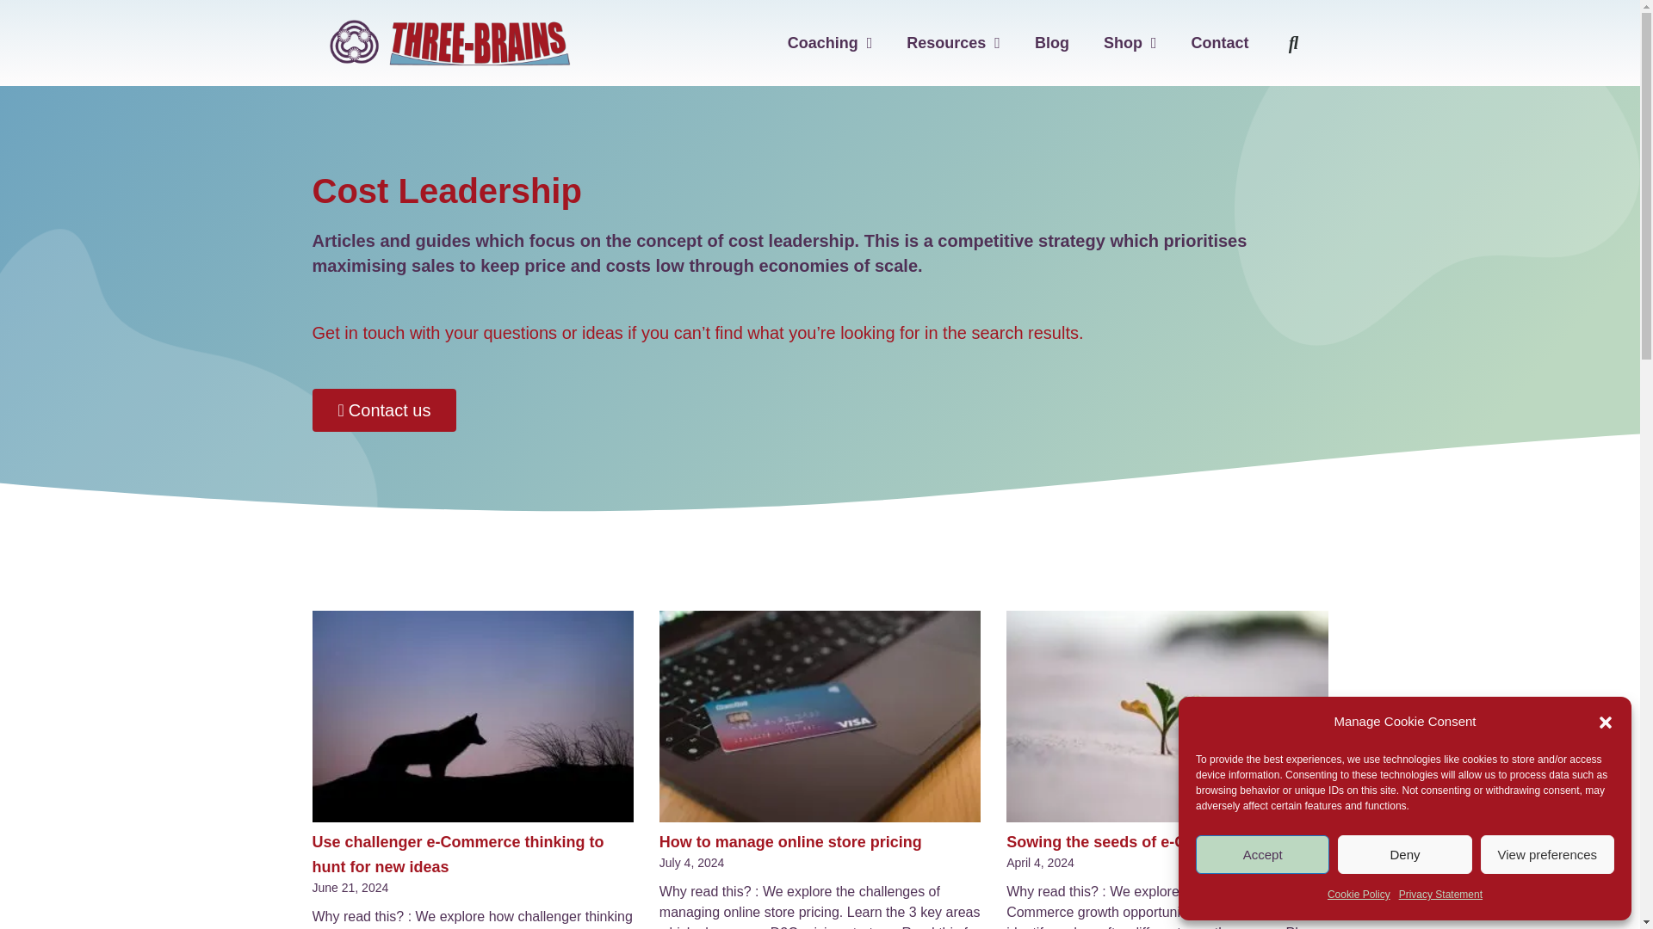  I want to click on Accept, so click(1262, 854).